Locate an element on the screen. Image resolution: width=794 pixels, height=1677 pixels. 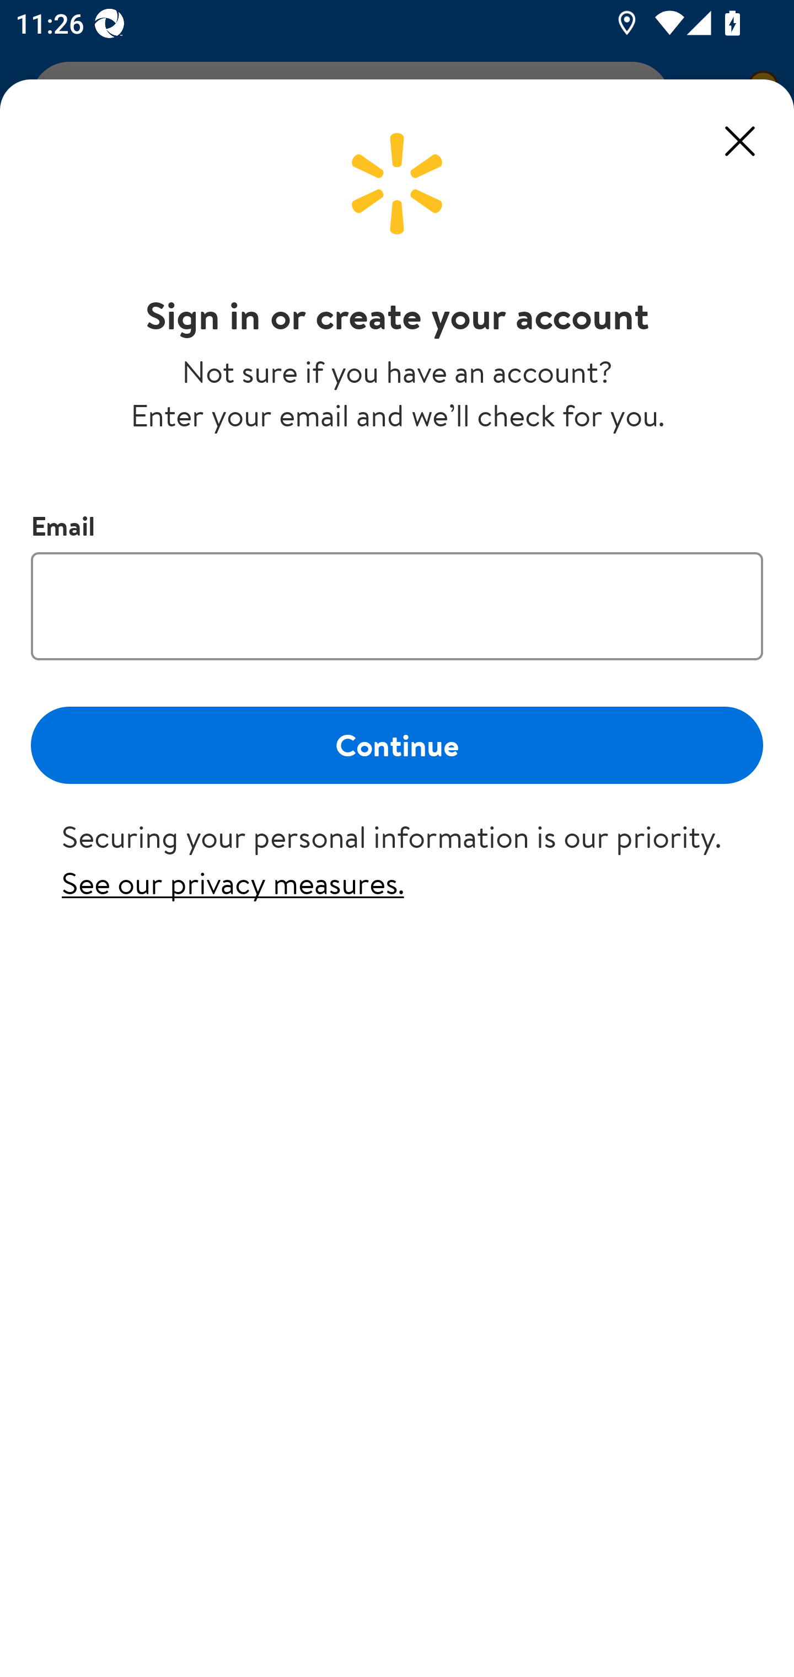
Continue is located at coordinates (397, 744).